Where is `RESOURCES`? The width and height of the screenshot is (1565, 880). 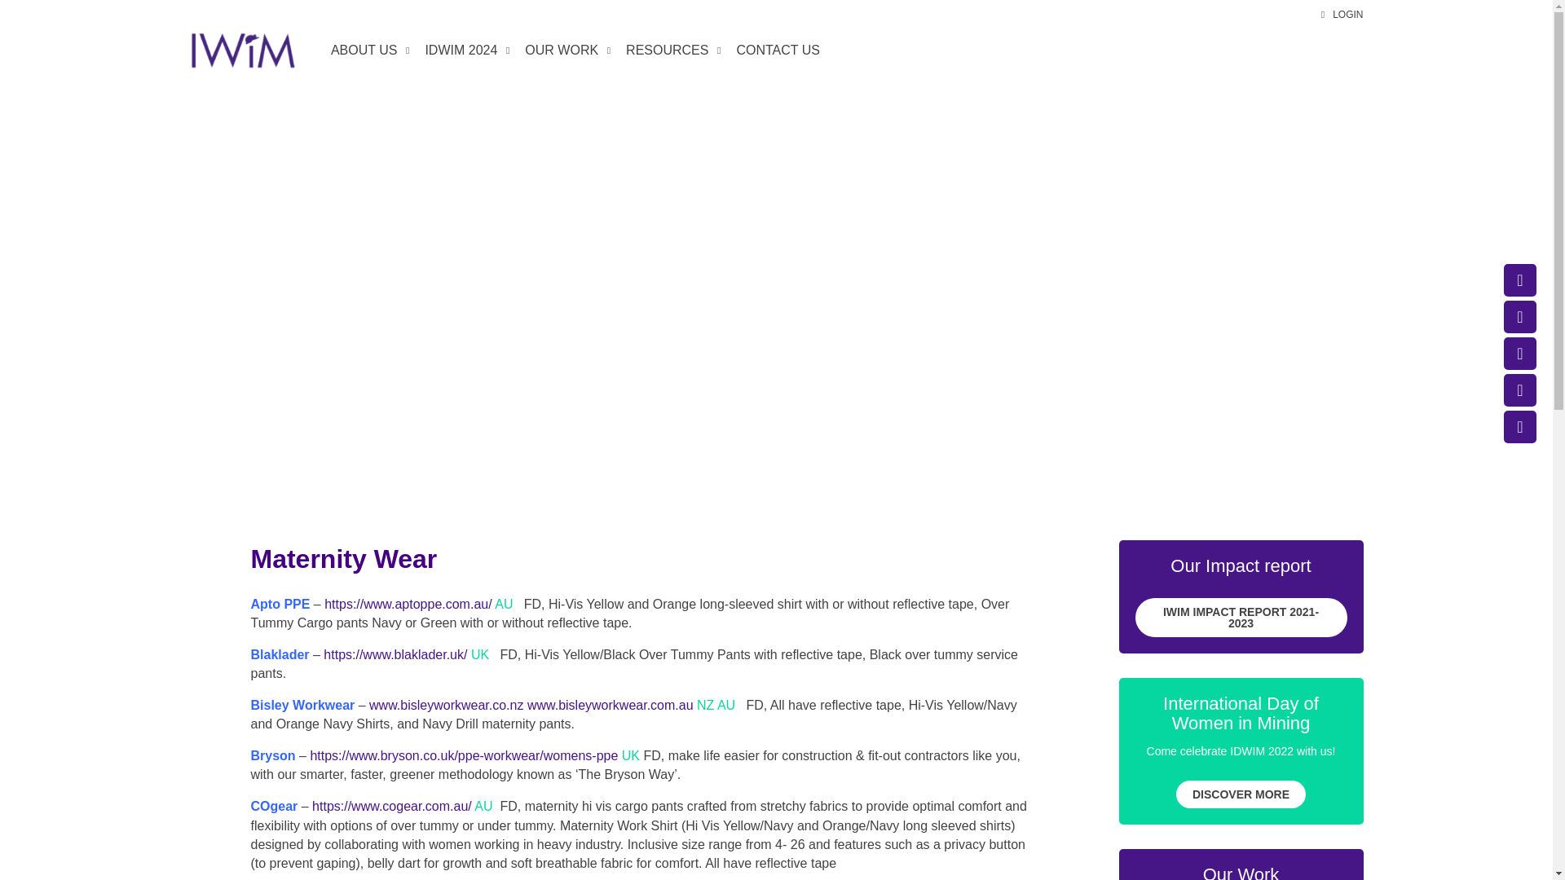
RESOURCES is located at coordinates (671, 51).